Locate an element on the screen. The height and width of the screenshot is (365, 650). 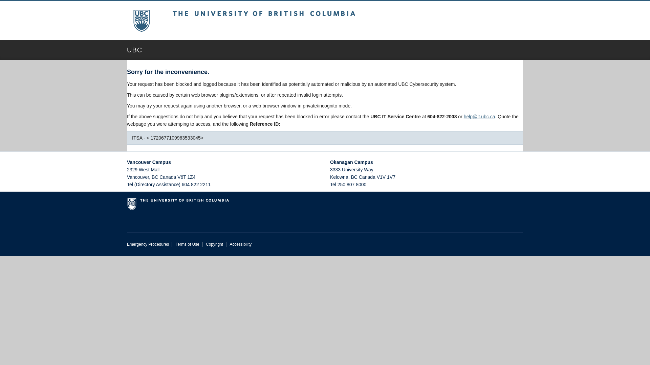
UBC is located at coordinates (325, 50).